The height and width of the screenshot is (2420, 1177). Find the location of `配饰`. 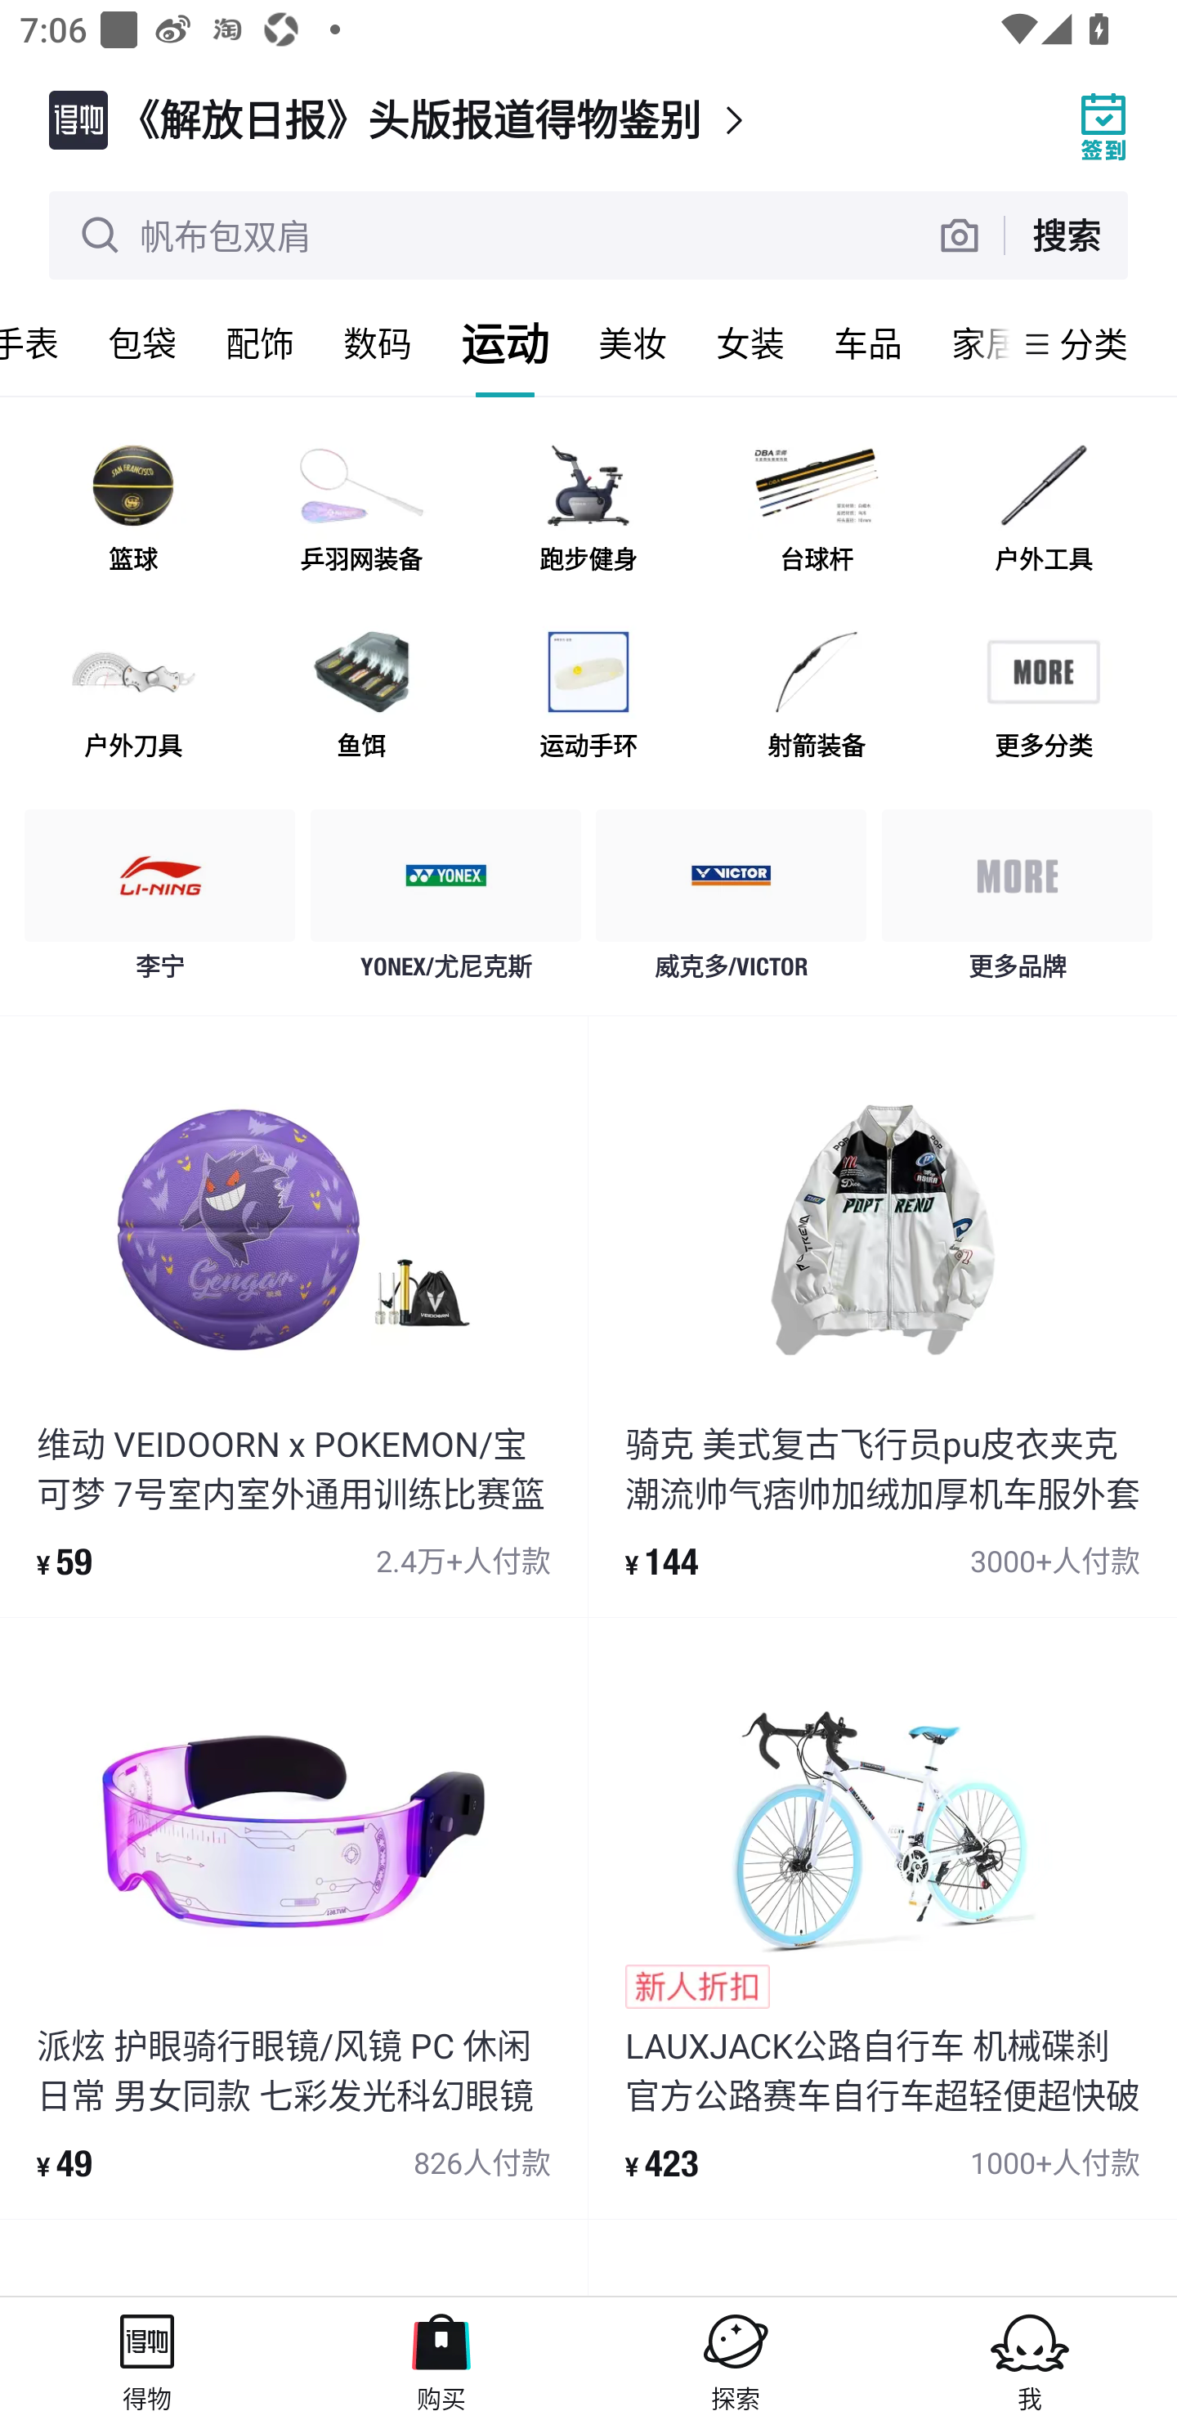

配饰 is located at coordinates (260, 343).